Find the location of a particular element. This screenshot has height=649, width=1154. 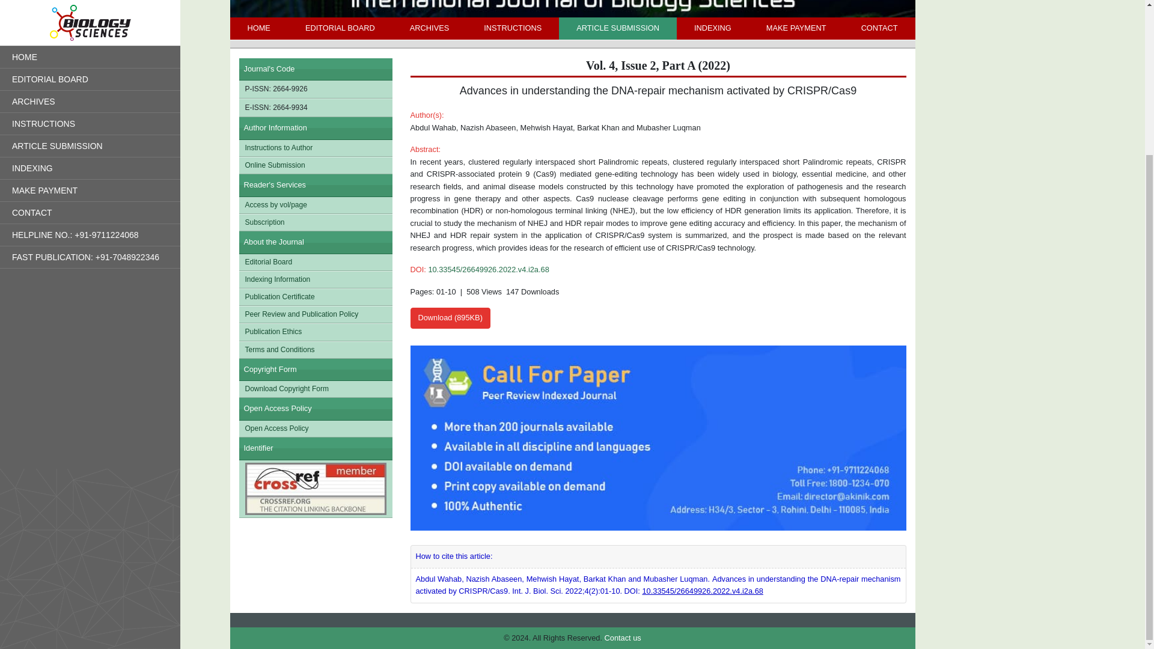

ARTICLE SUBMISSION is located at coordinates (617, 28).